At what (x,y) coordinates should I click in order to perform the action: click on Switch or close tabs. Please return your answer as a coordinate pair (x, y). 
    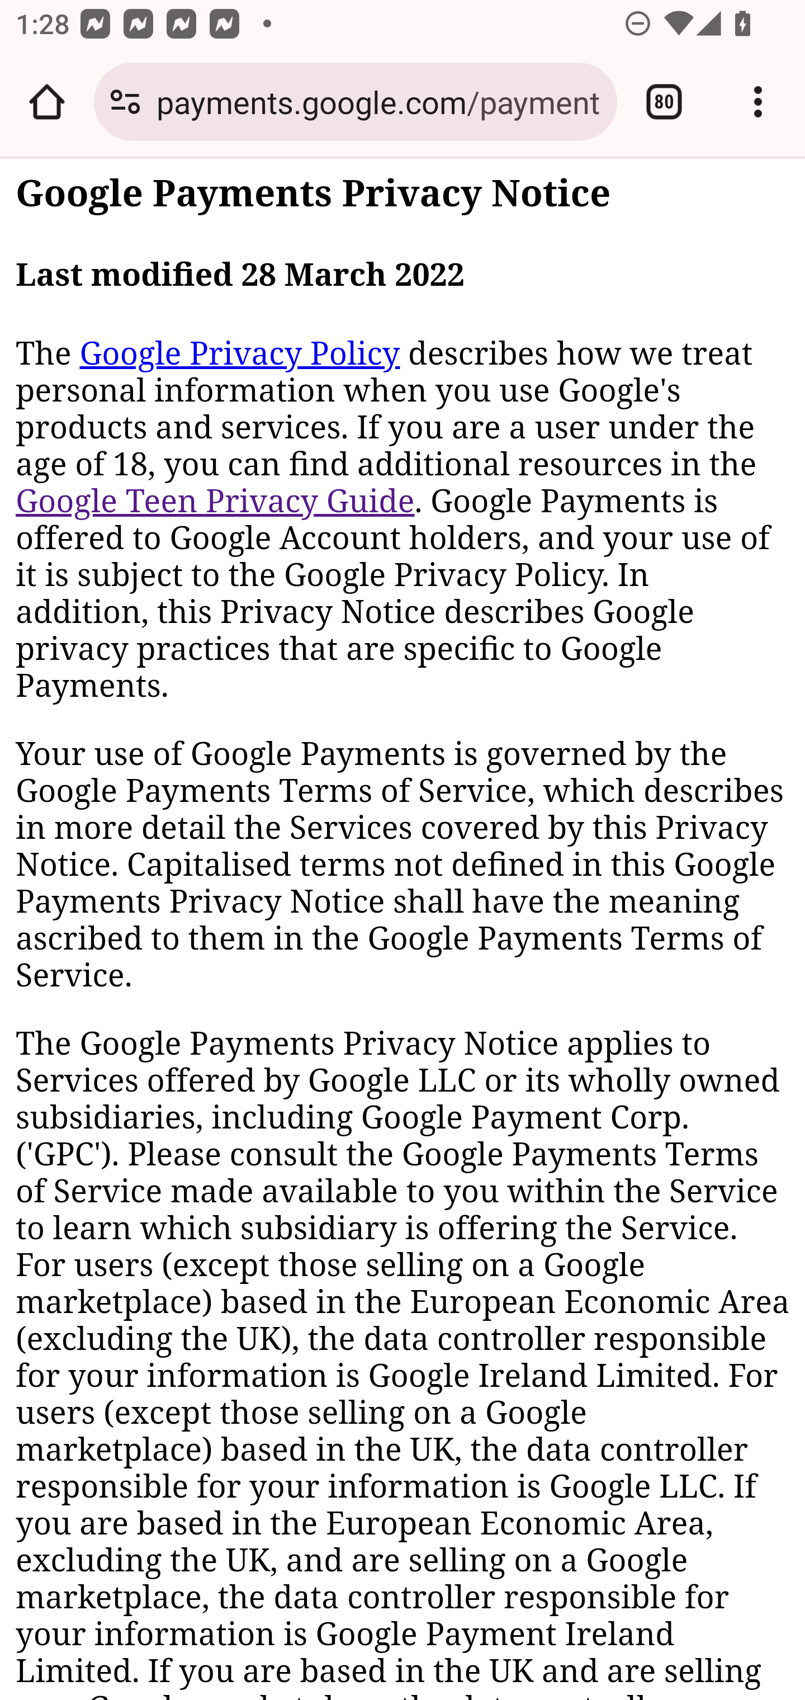
    Looking at the image, I should click on (664, 102).